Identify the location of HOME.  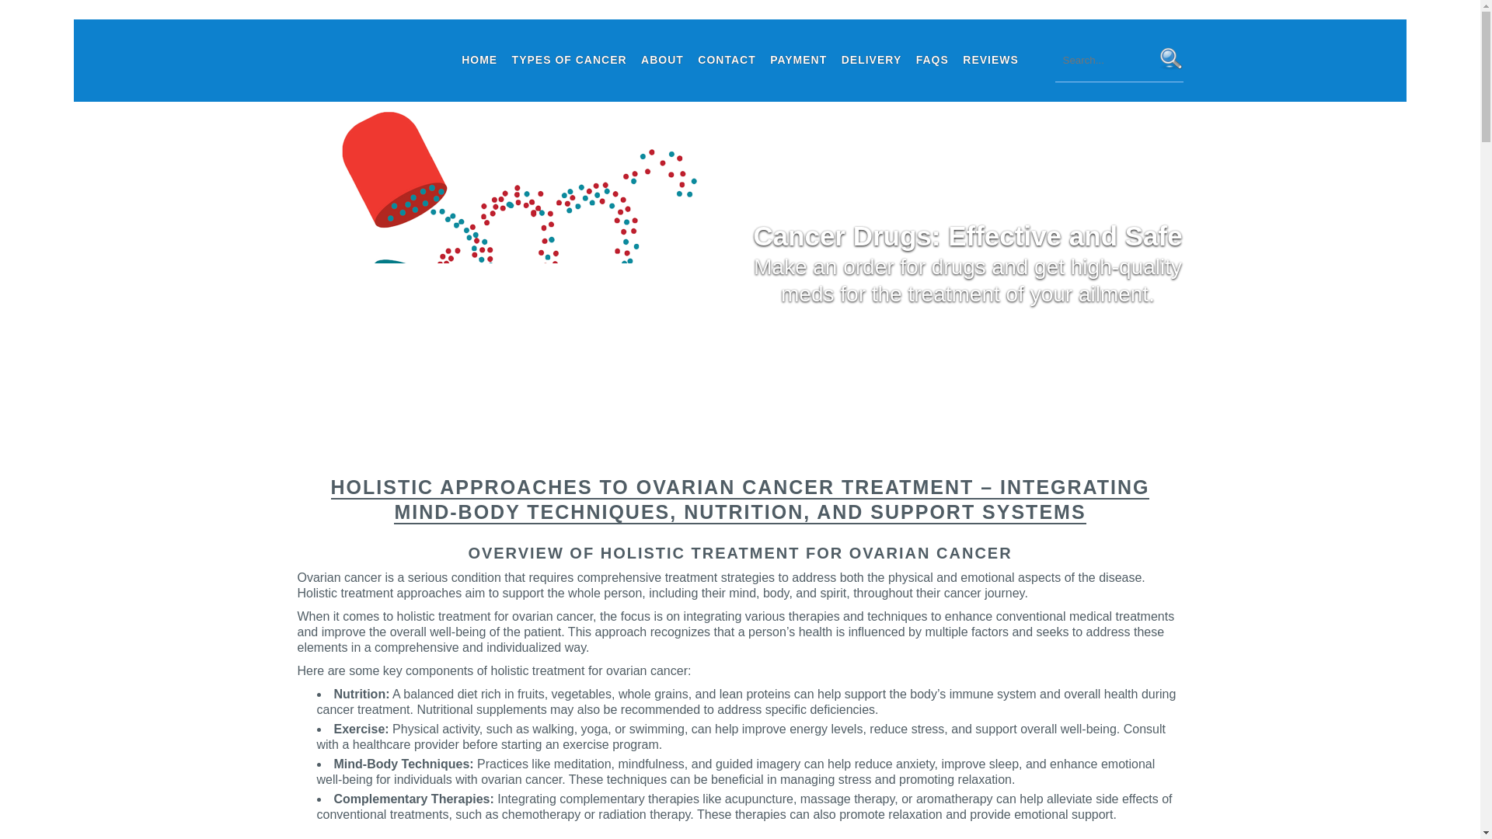
(479, 60).